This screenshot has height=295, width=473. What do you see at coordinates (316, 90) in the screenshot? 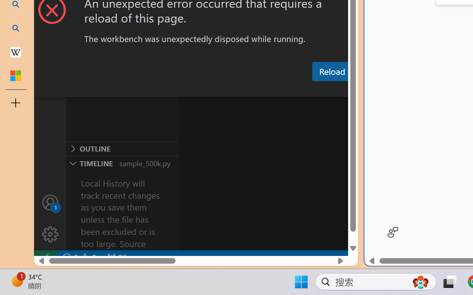
I see `Debug Console (Ctrl+Shift+Y)` at bounding box center [316, 90].